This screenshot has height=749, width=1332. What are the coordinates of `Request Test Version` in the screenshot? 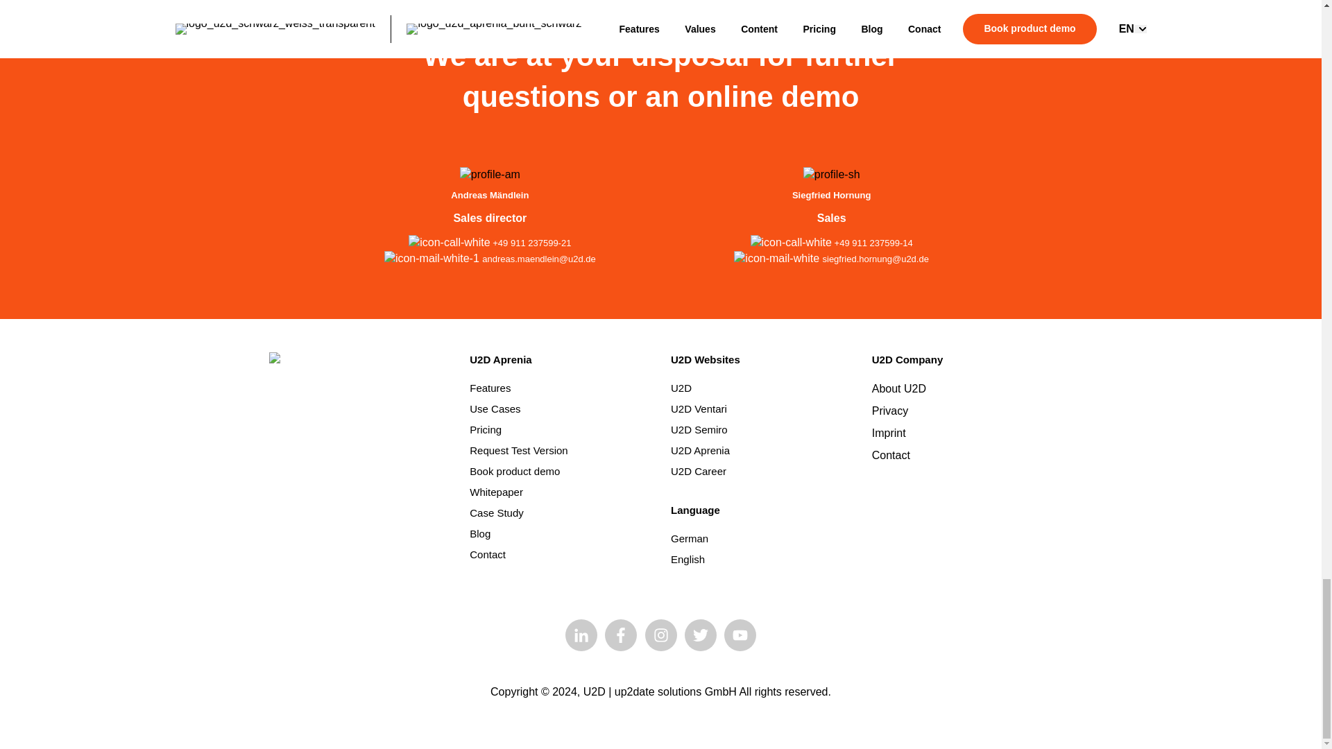 It's located at (518, 450).